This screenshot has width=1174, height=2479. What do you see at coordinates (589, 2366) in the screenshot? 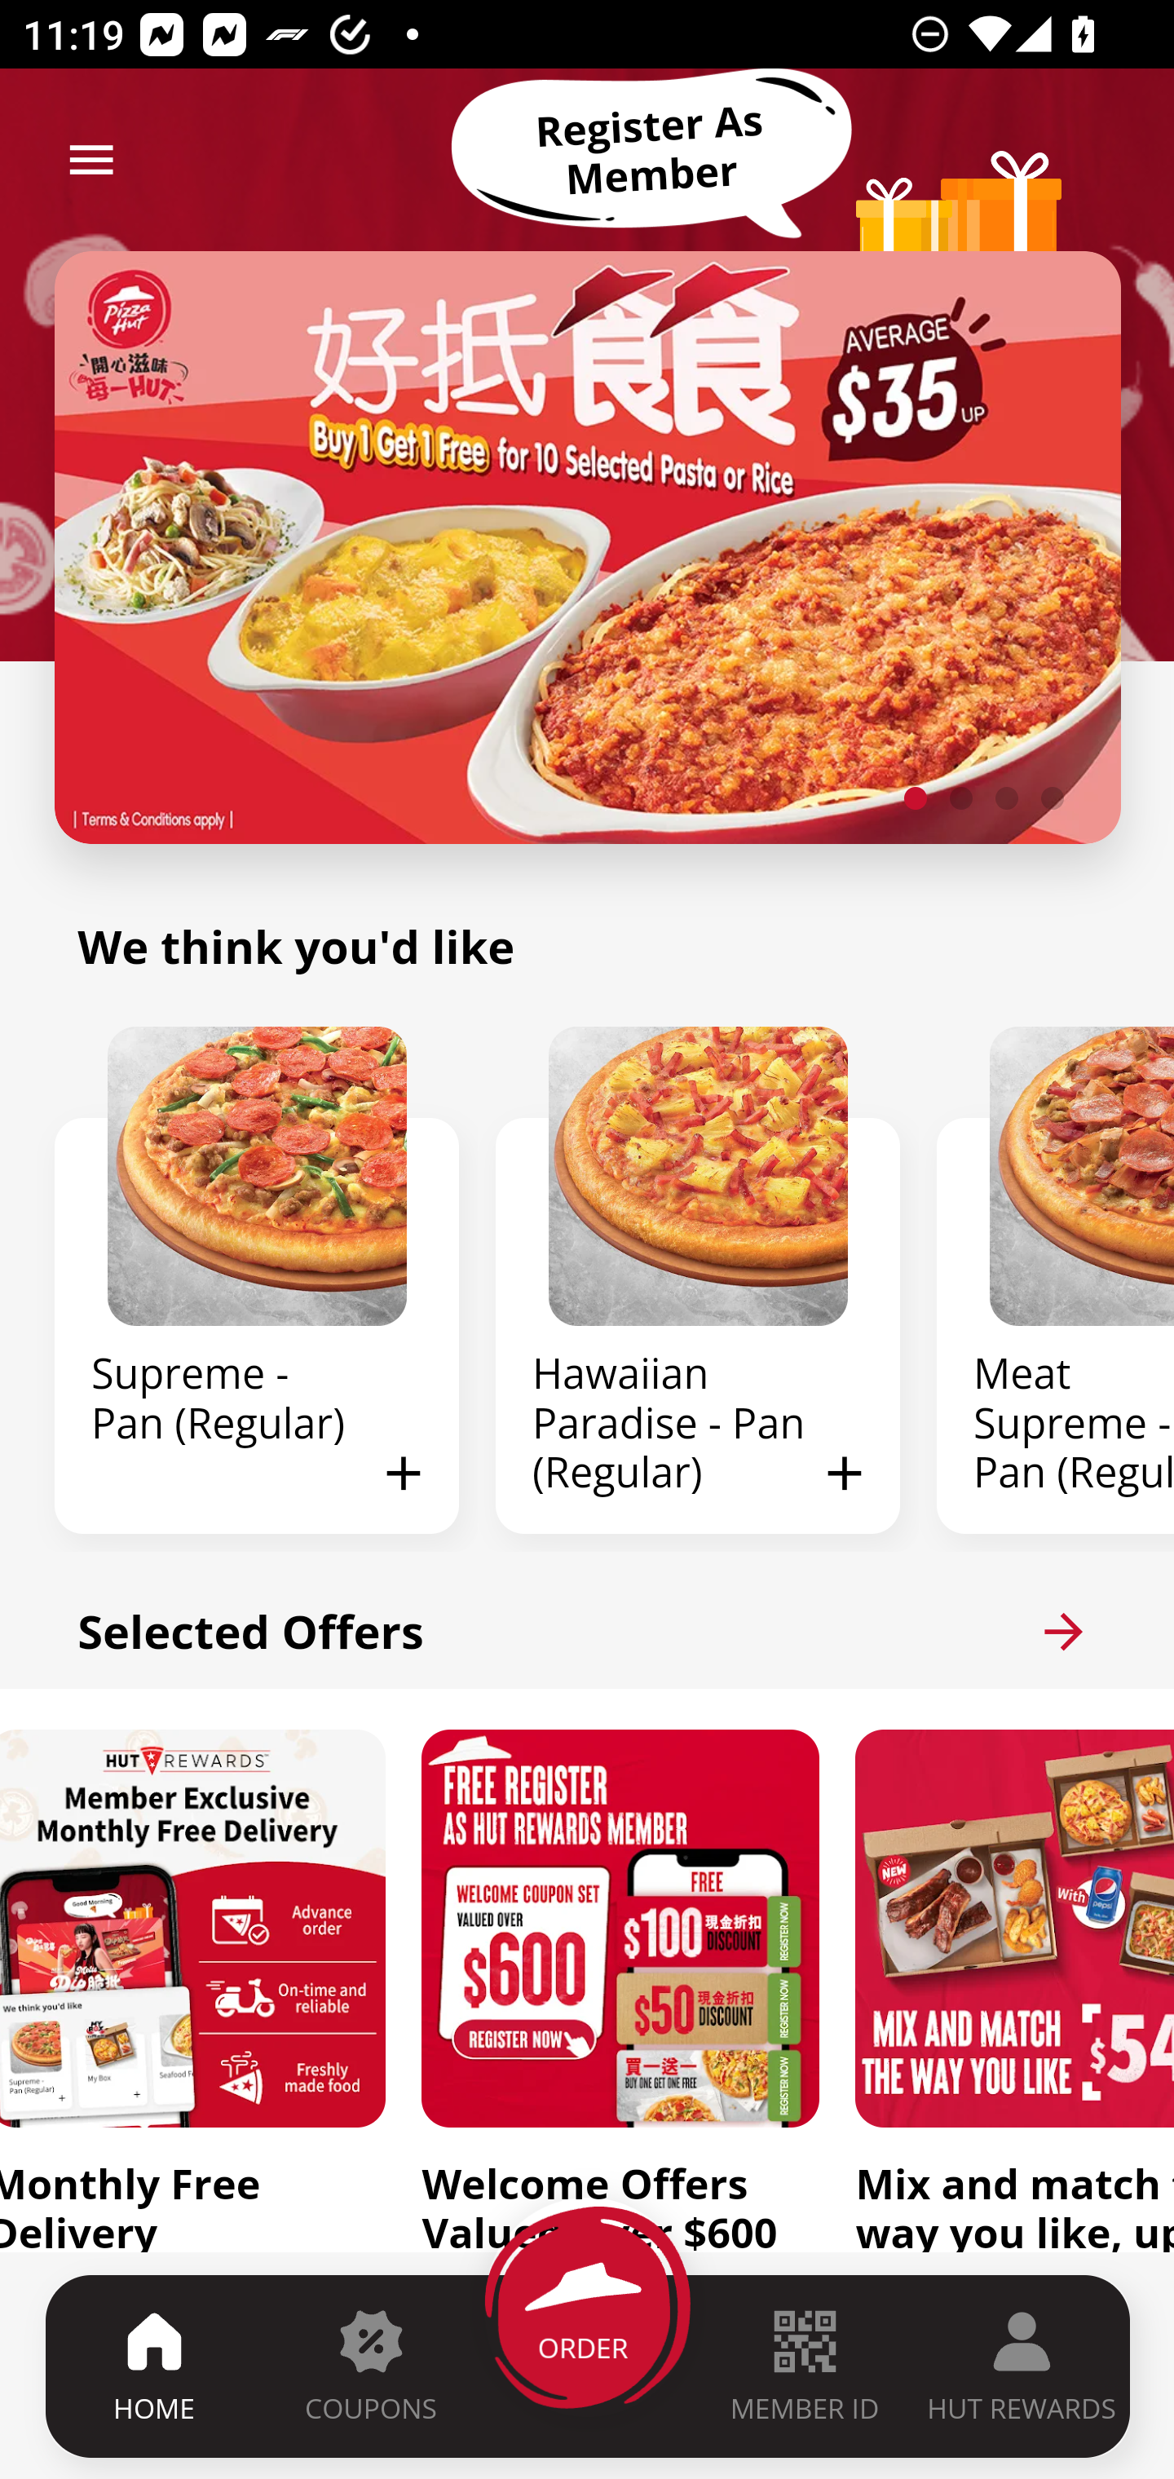
I see `ORDER` at bounding box center [589, 2366].